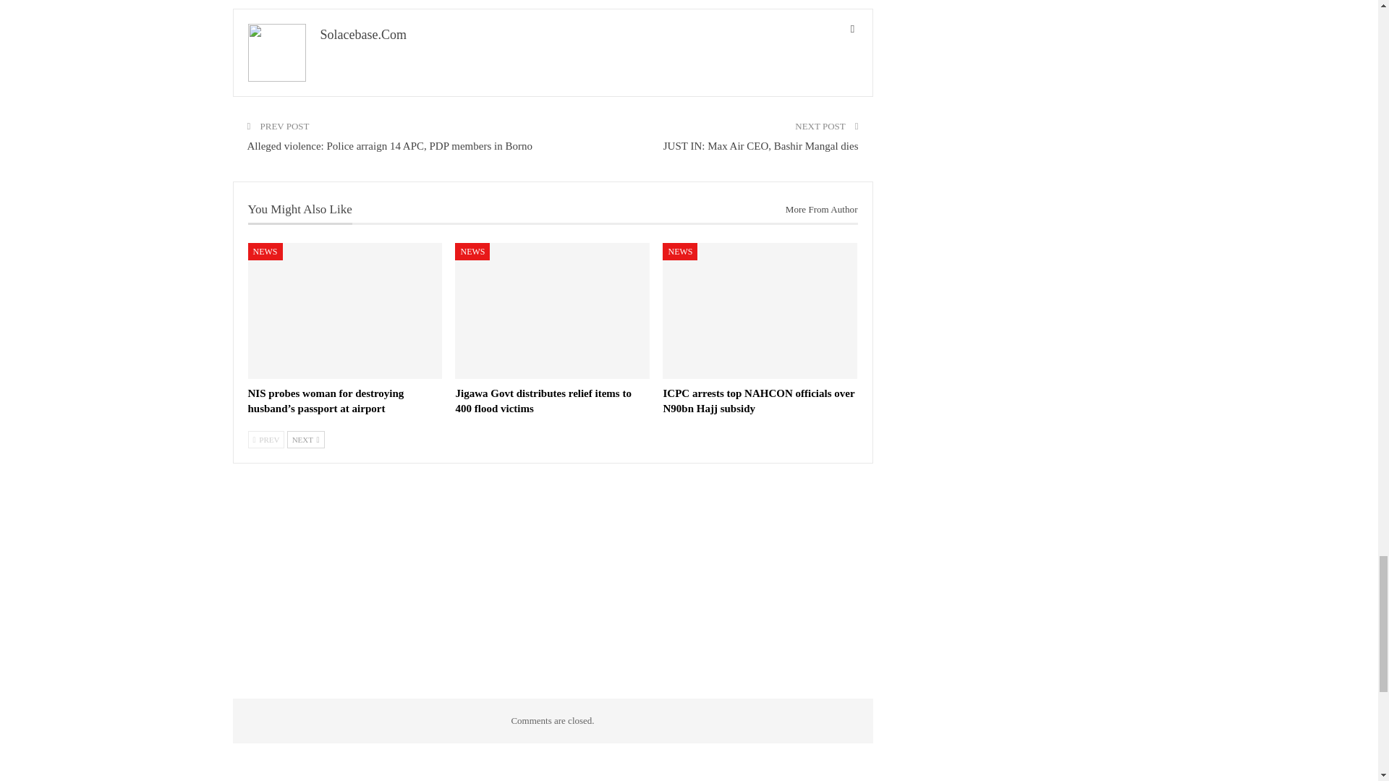  Describe the element at coordinates (543, 401) in the screenshot. I see `Jigawa Govt distributes relief items to 400 flood victims` at that location.